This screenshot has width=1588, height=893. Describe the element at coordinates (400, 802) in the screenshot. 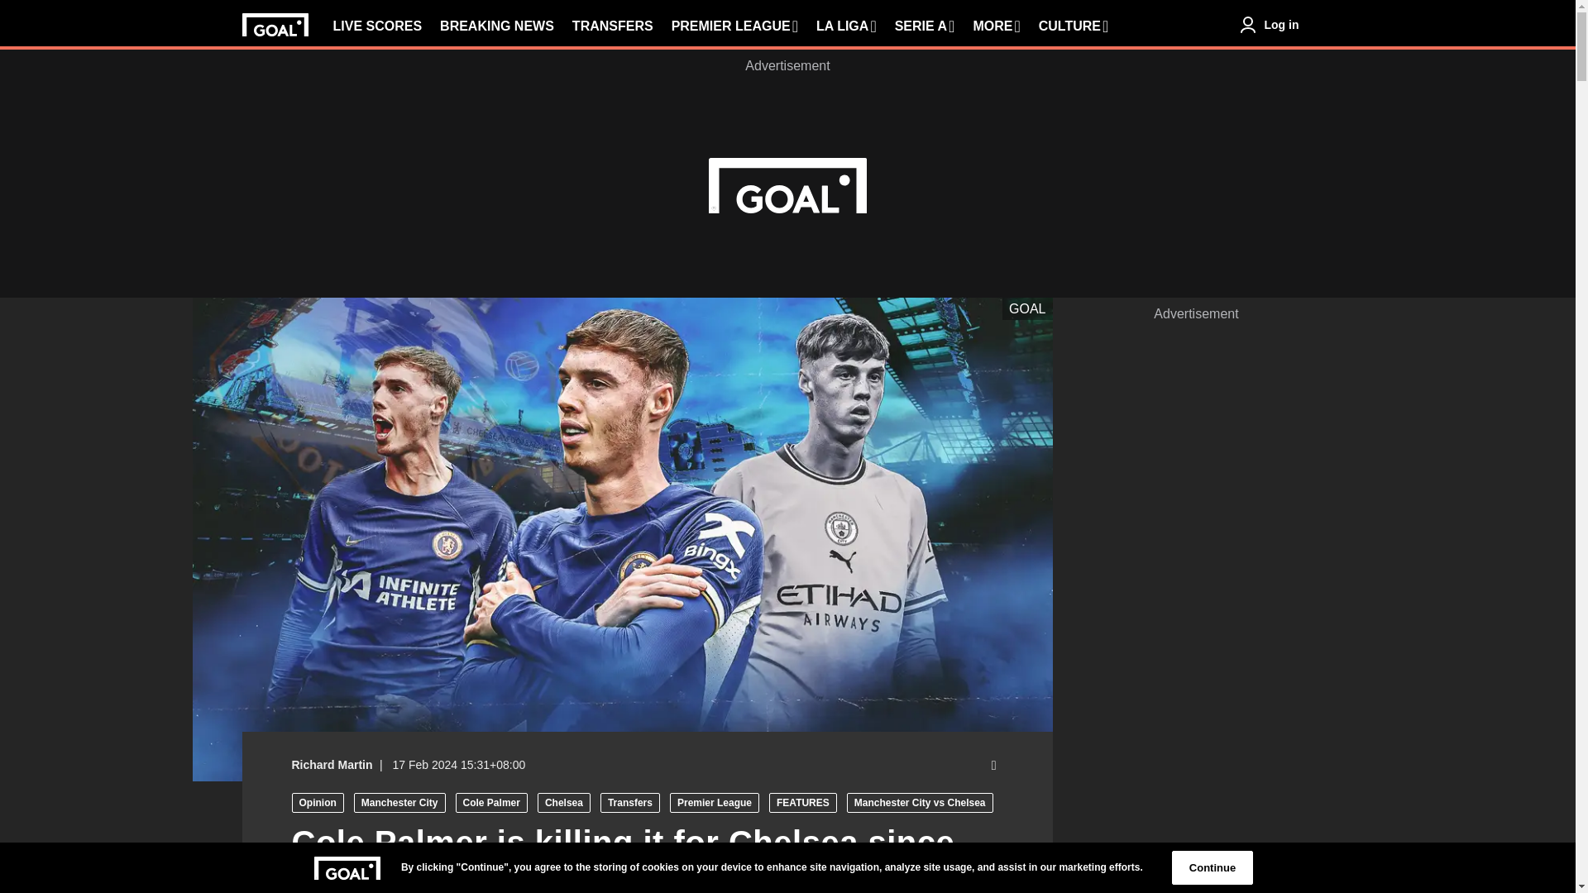

I see `Manchester City` at that location.